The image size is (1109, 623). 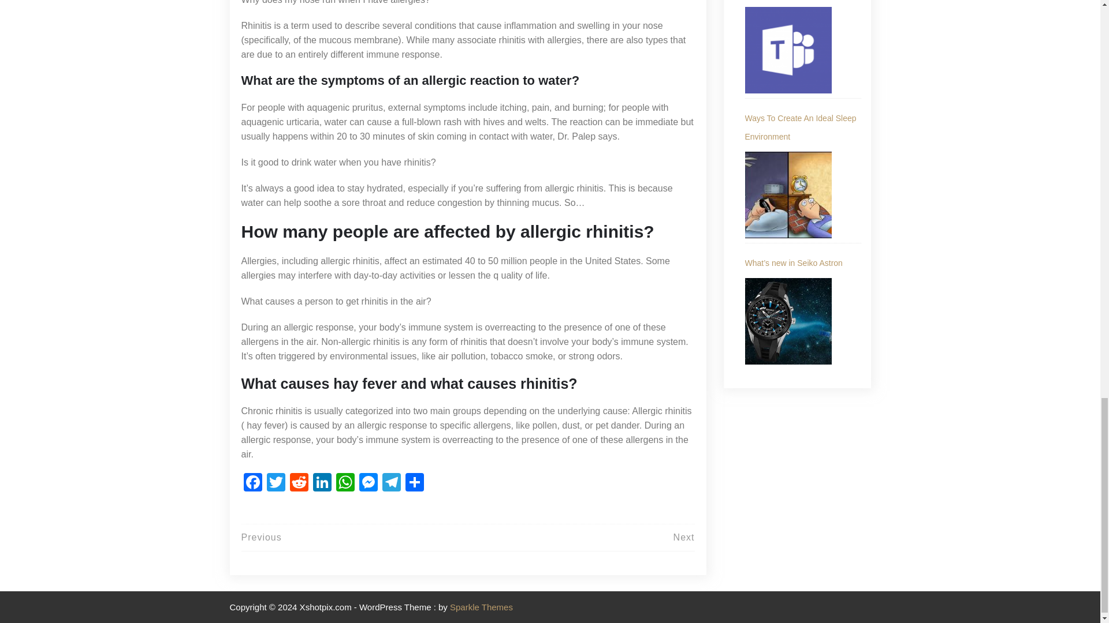 I want to click on Twitter, so click(x=276, y=483).